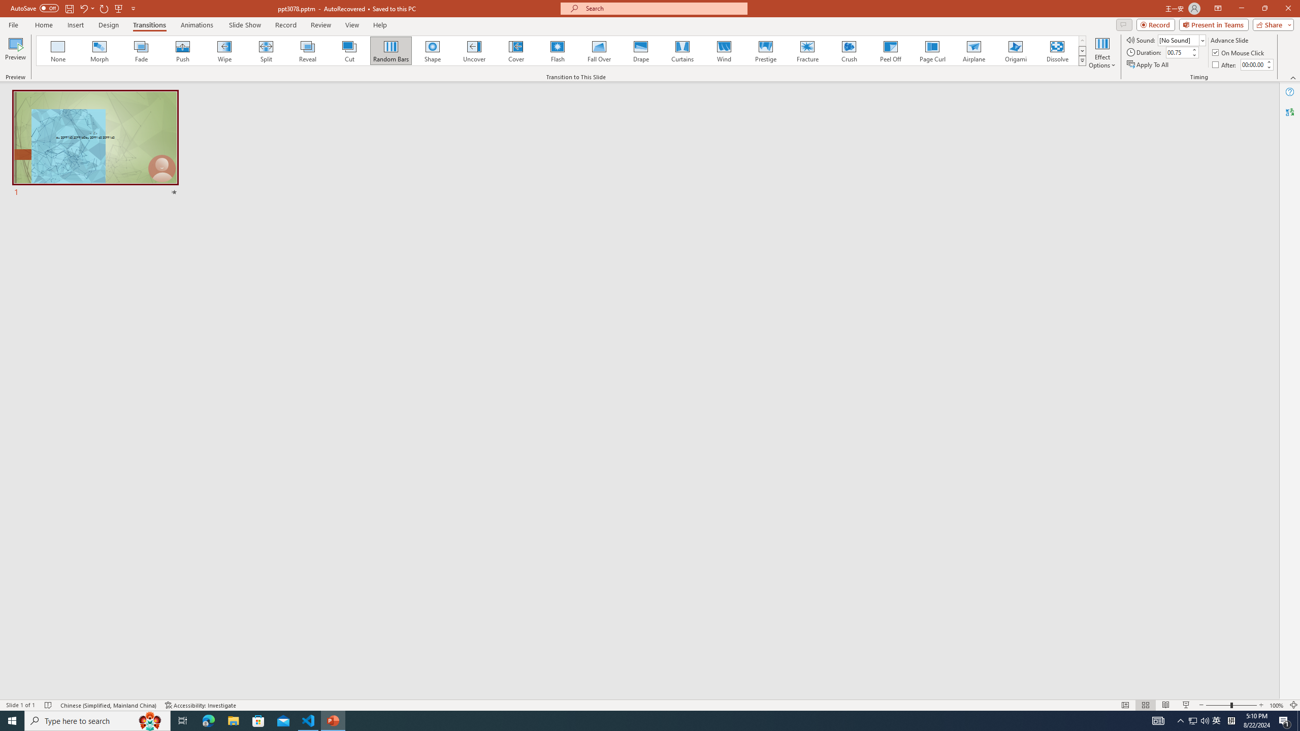 This screenshot has width=1300, height=731. What do you see at coordinates (1149, 65) in the screenshot?
I see `Apply To All` at bounding box center [1149, 65].